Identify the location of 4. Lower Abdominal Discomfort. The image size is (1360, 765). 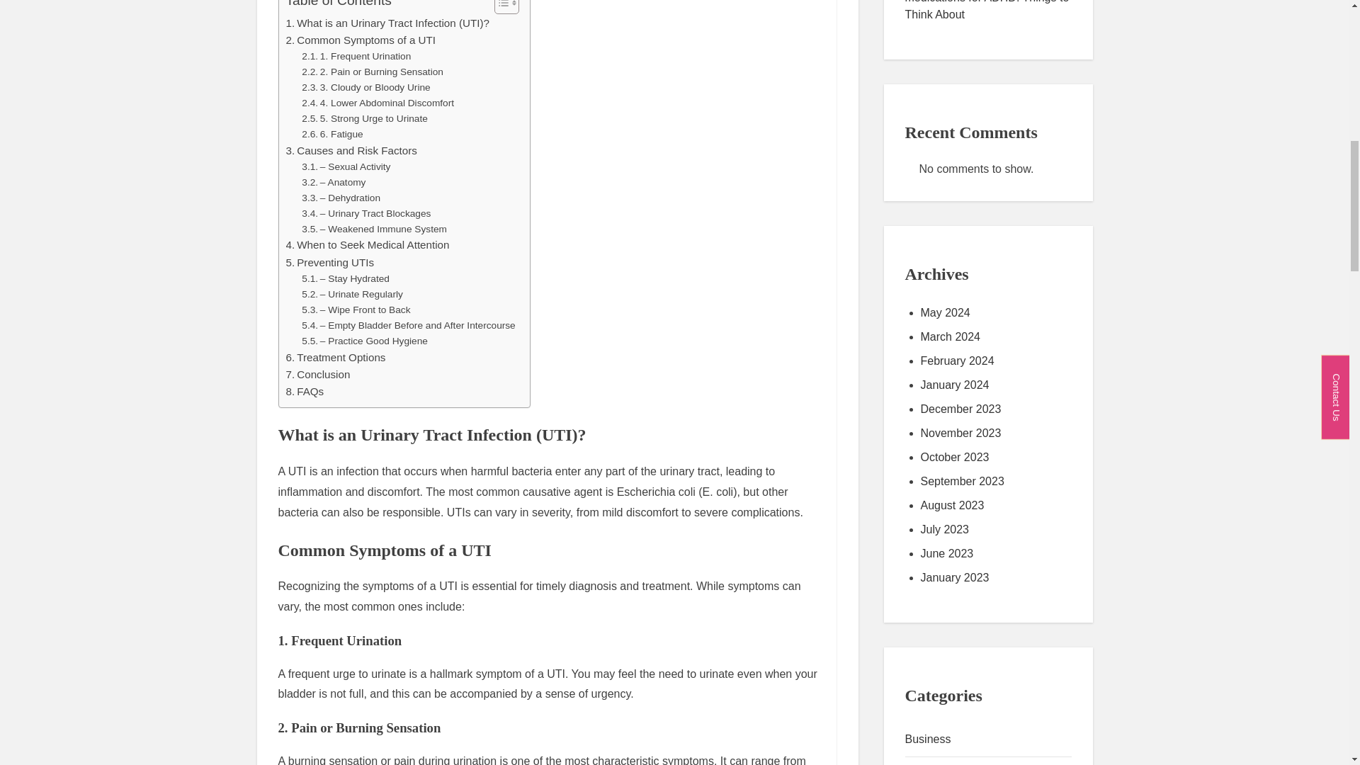
(378, 103).